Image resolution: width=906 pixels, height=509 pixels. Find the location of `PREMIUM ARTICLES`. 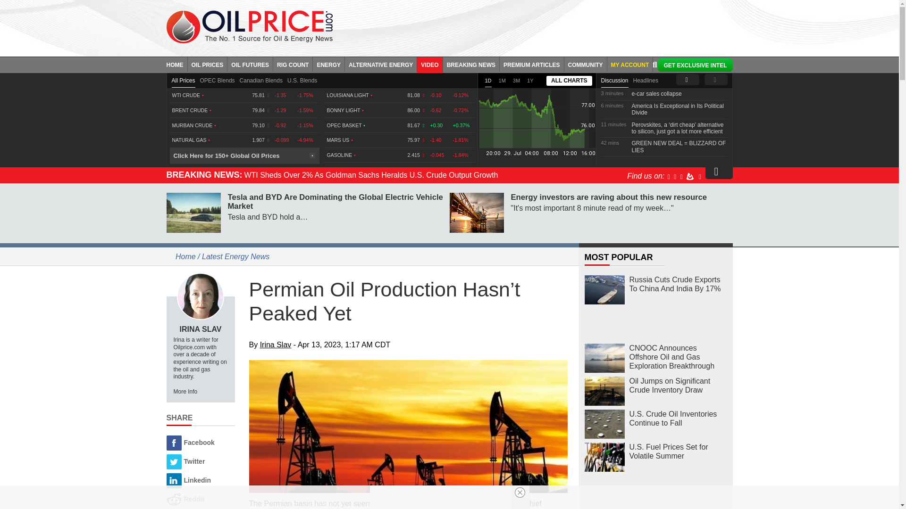

PREMIUM ARTICLES is located at coordinates (532, 64).